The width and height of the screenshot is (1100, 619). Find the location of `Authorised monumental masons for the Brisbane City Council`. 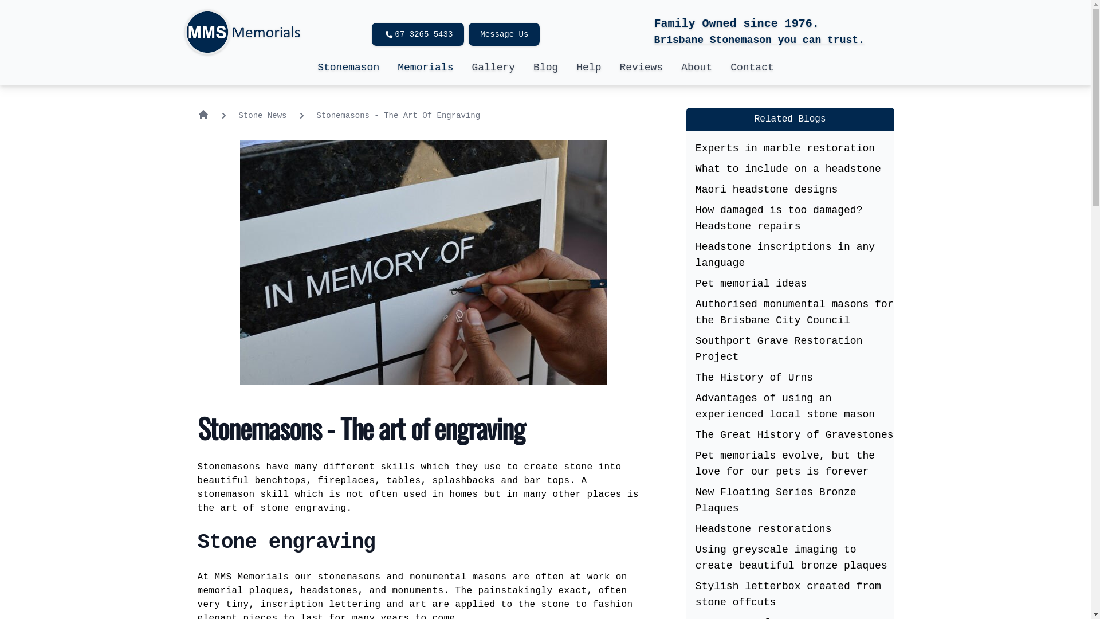

Authorised monumental masons for the Brisbane City Council is located at coordinates (795, 312).